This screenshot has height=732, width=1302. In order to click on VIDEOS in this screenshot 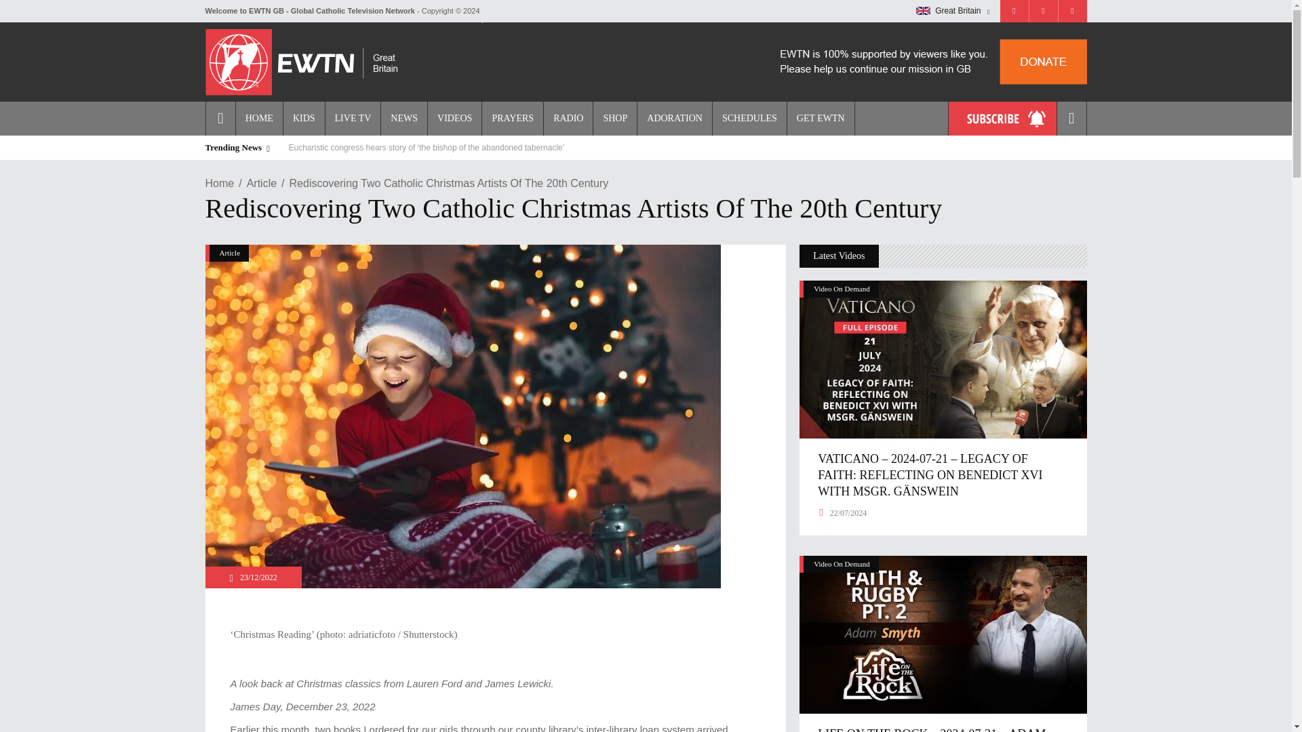, I will do `click(454, 118)`.